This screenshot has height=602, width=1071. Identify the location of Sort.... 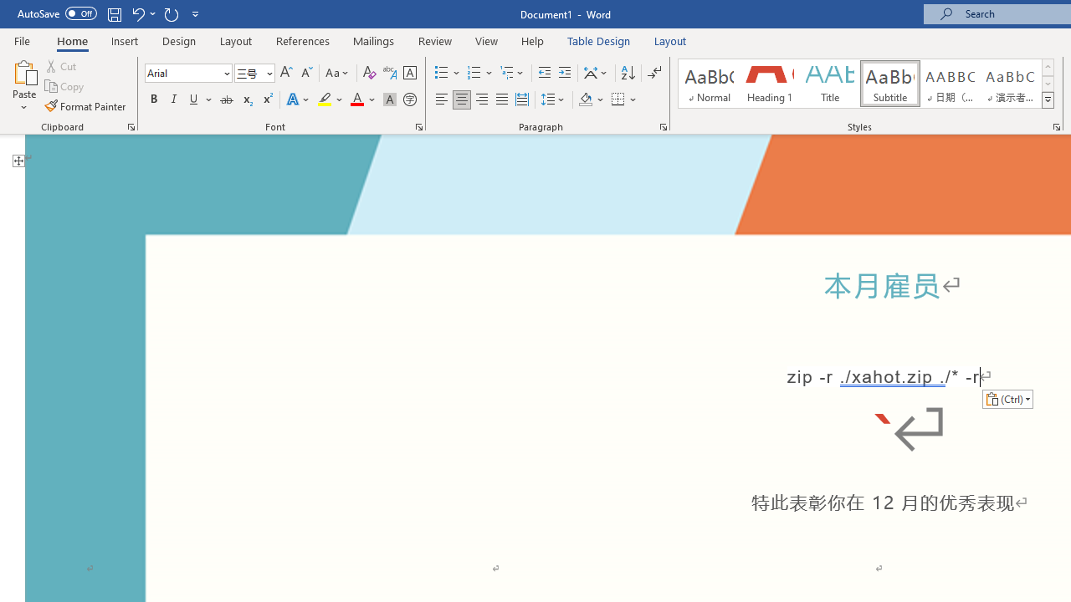
(628, 74).